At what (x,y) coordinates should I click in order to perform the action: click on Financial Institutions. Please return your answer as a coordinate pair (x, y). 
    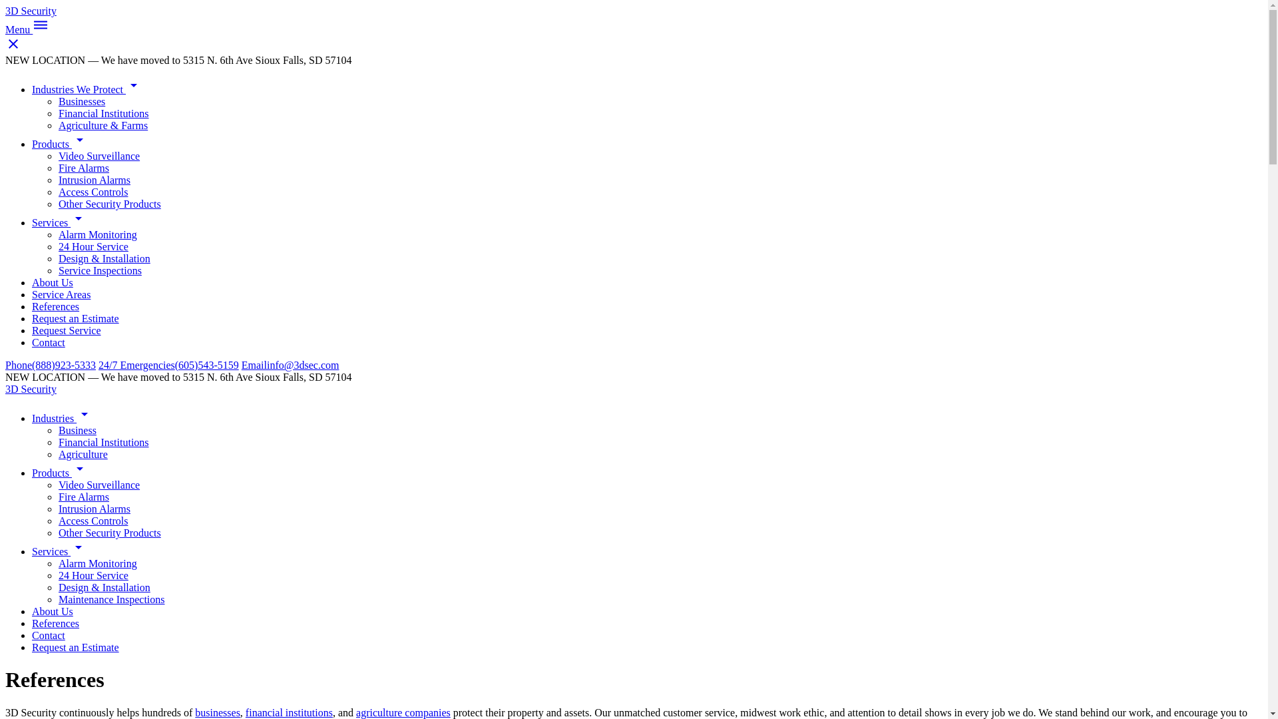
    Looking at the image, I should click on (104, 113).